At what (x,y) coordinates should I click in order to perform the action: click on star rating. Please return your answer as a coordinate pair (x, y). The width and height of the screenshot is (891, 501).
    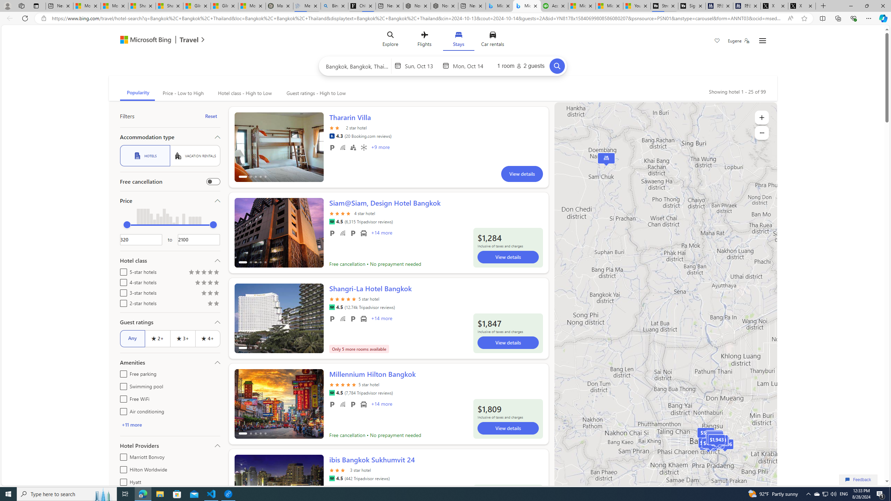
    Looking at the image, I should click on (338, 470).